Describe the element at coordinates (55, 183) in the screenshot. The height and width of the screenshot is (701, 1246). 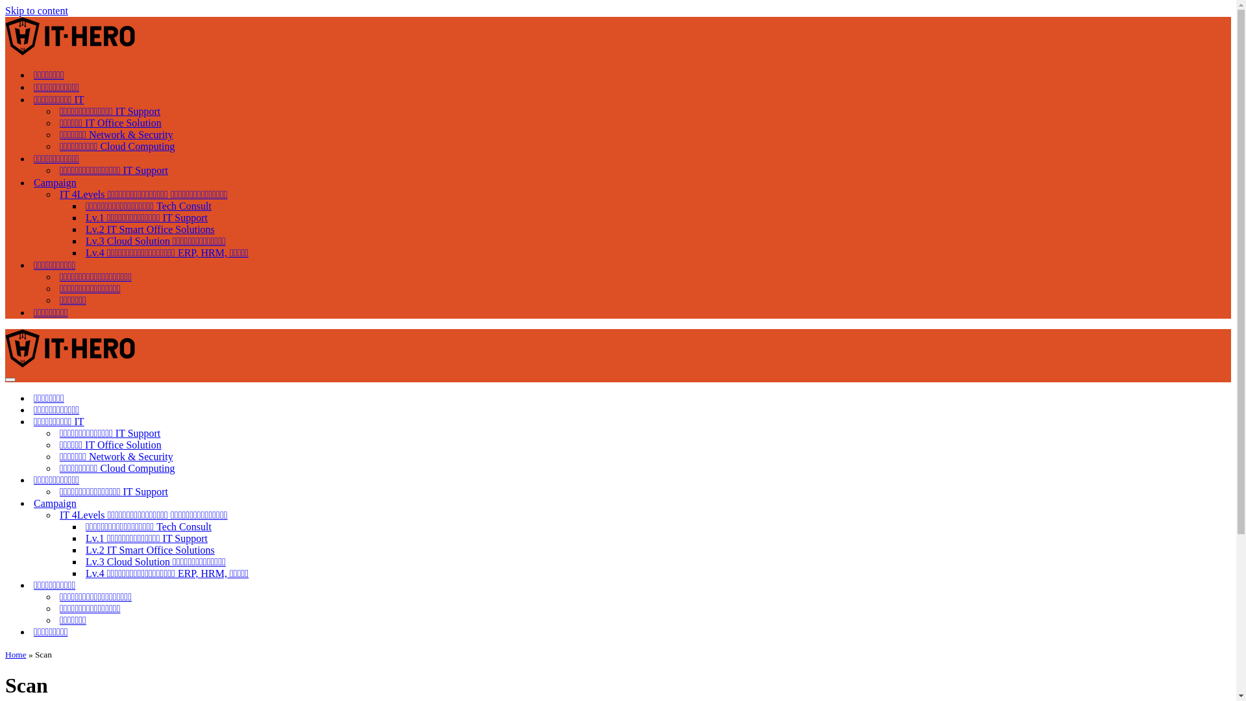
I see `Campaign` at that location.